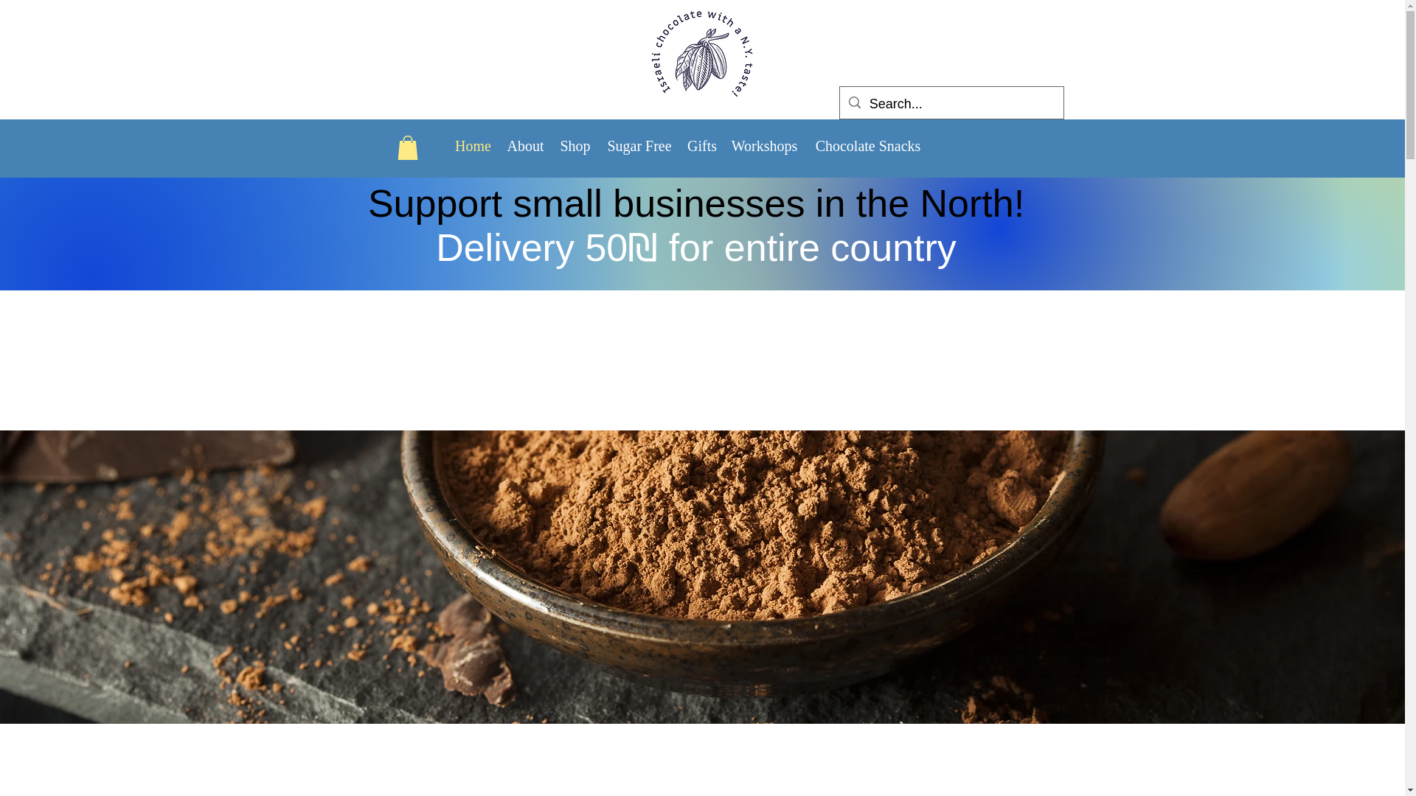 This screenshot has width=1416, height=796. I want to click on About, so click(525, 144).